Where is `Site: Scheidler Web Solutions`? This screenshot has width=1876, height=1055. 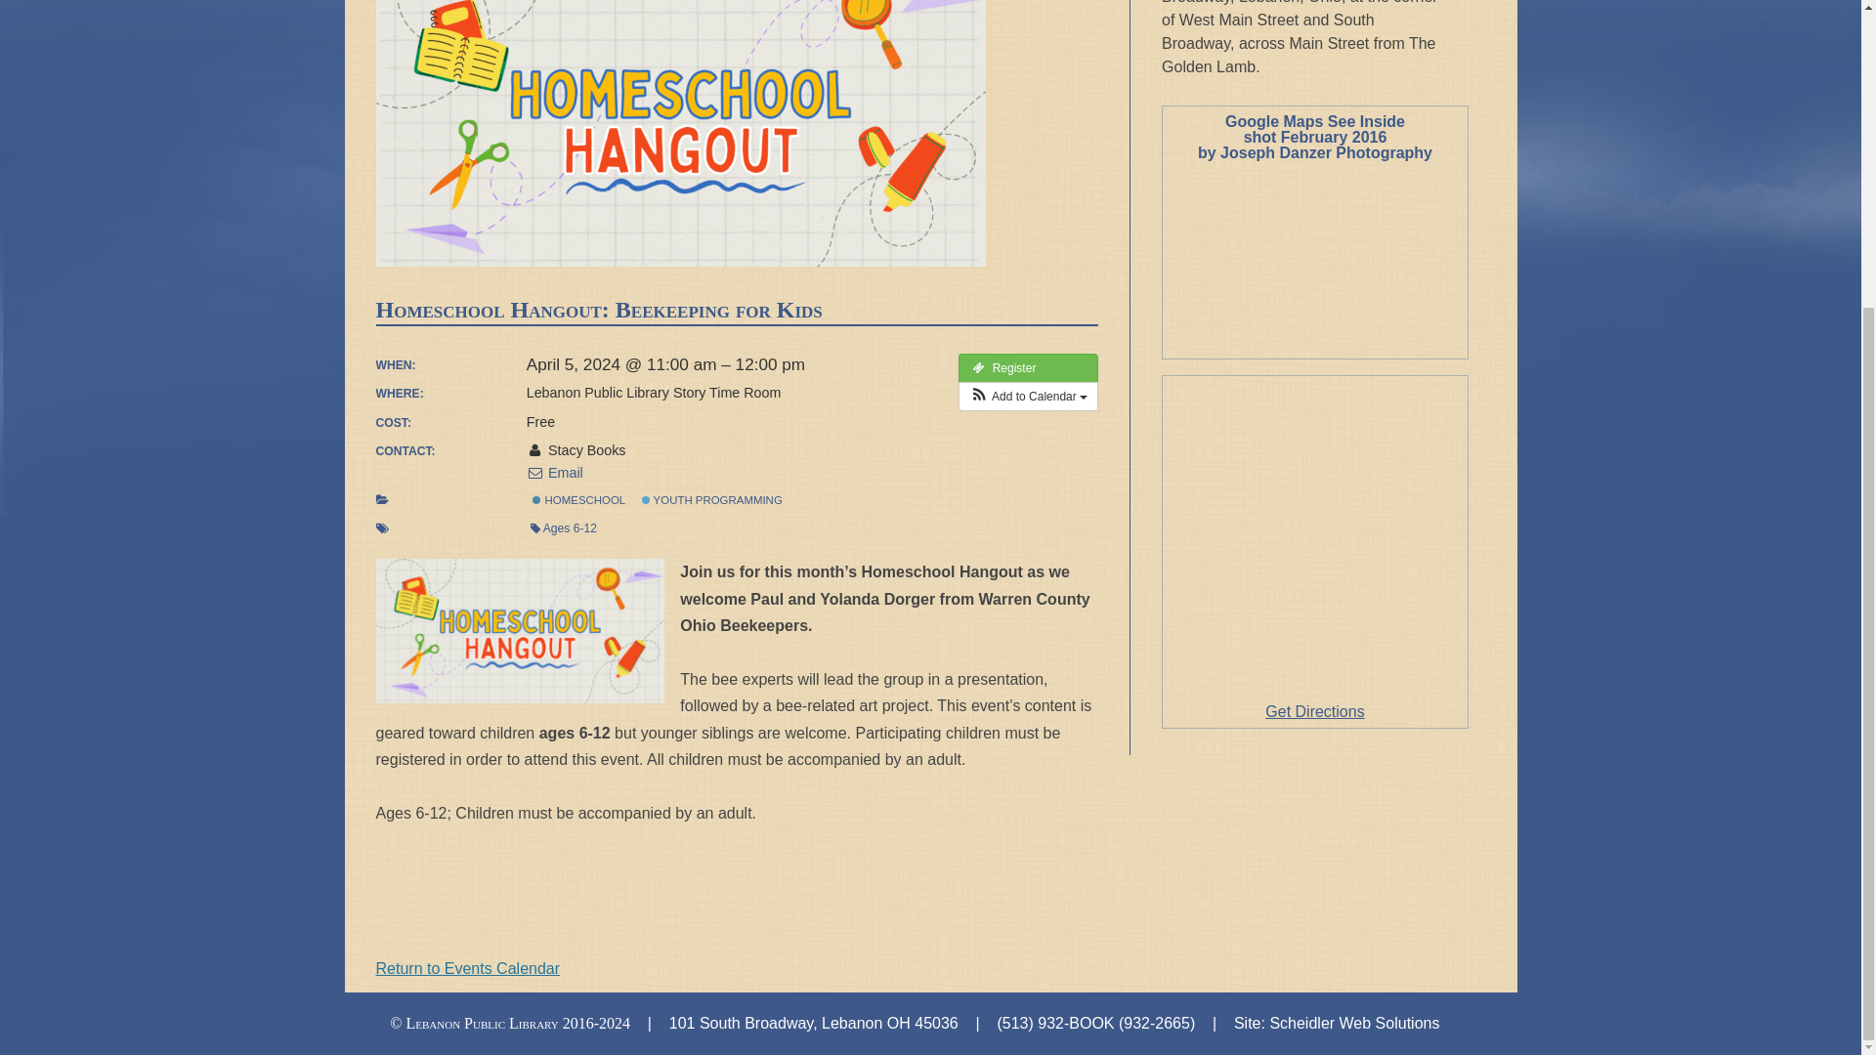 Site: Scheidler Web Solutions is located at coordinates (1337, 1023).